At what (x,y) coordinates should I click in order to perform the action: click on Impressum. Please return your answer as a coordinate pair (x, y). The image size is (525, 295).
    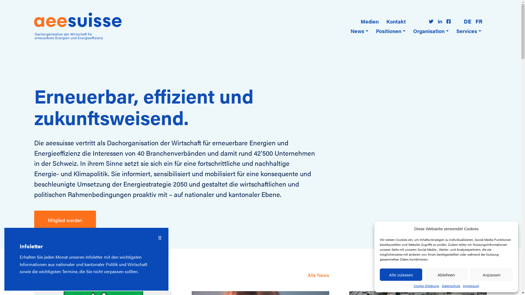
    Looking at the image, I should click on (471, 286).